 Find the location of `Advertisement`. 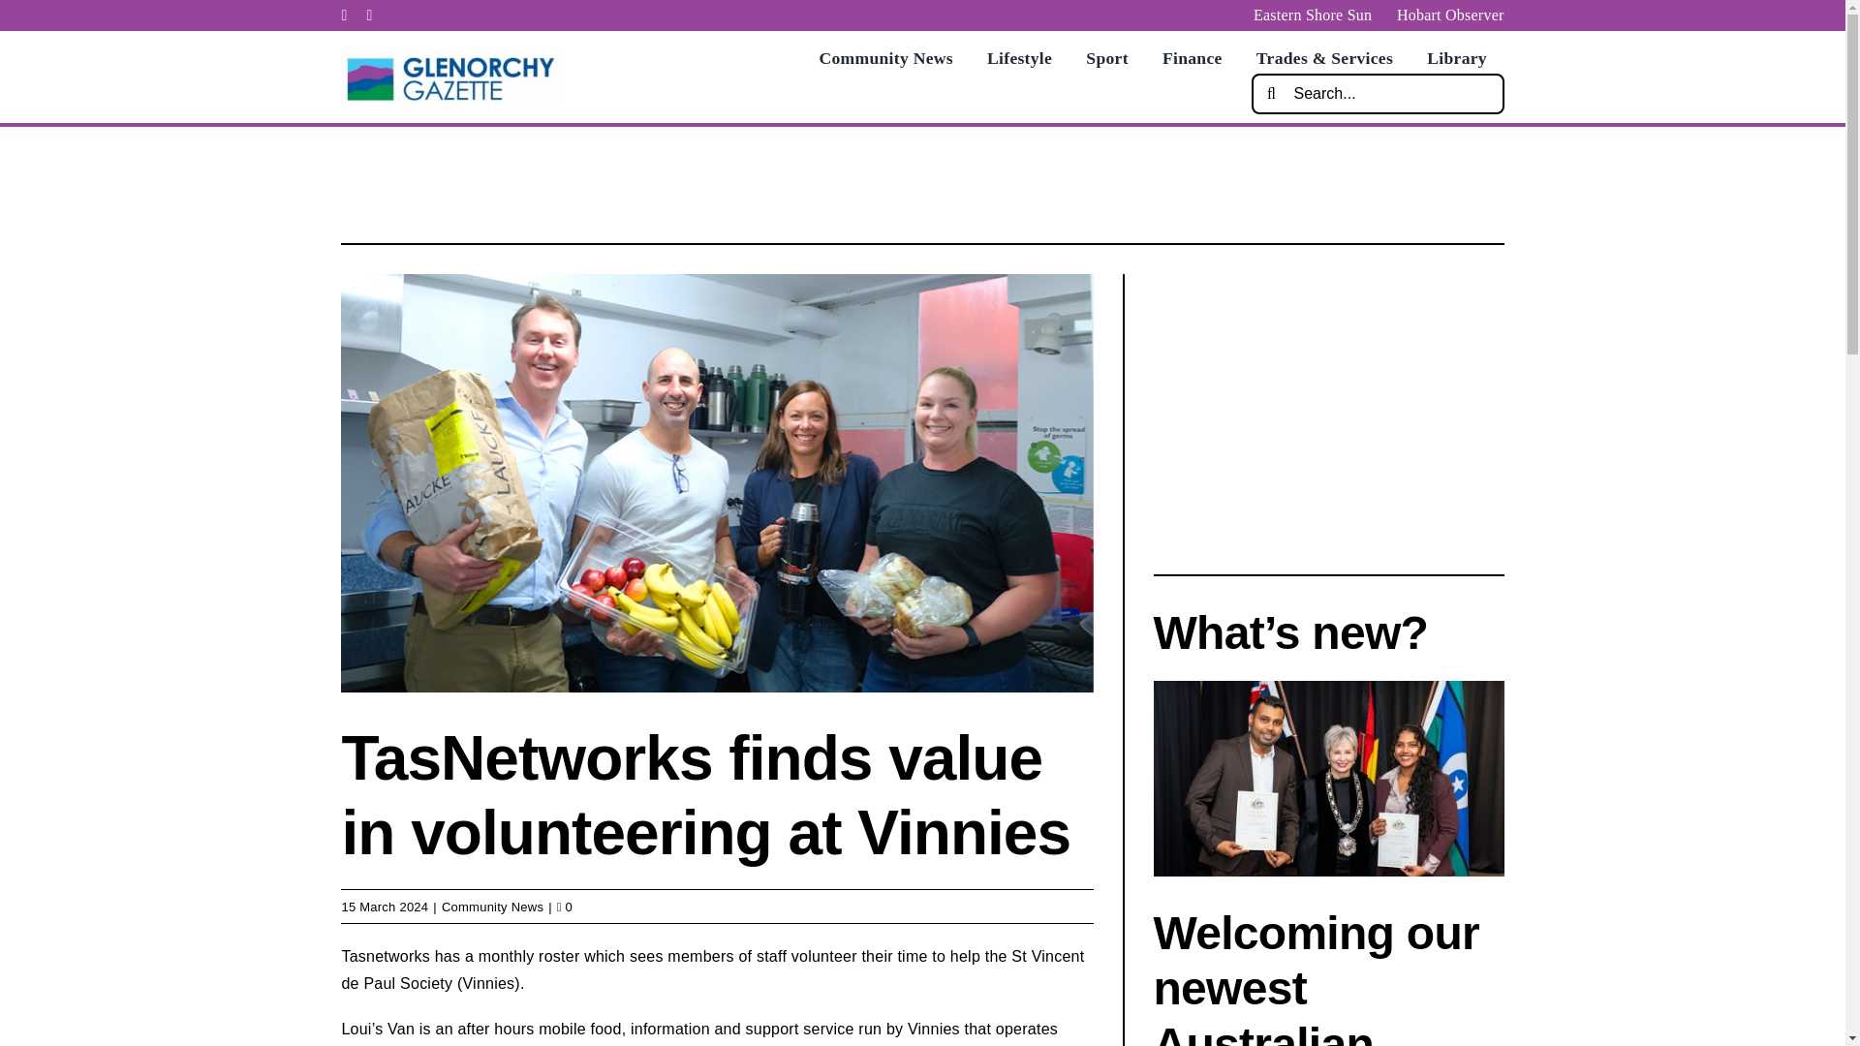

Advertisement is located at coordinates (921, 180).